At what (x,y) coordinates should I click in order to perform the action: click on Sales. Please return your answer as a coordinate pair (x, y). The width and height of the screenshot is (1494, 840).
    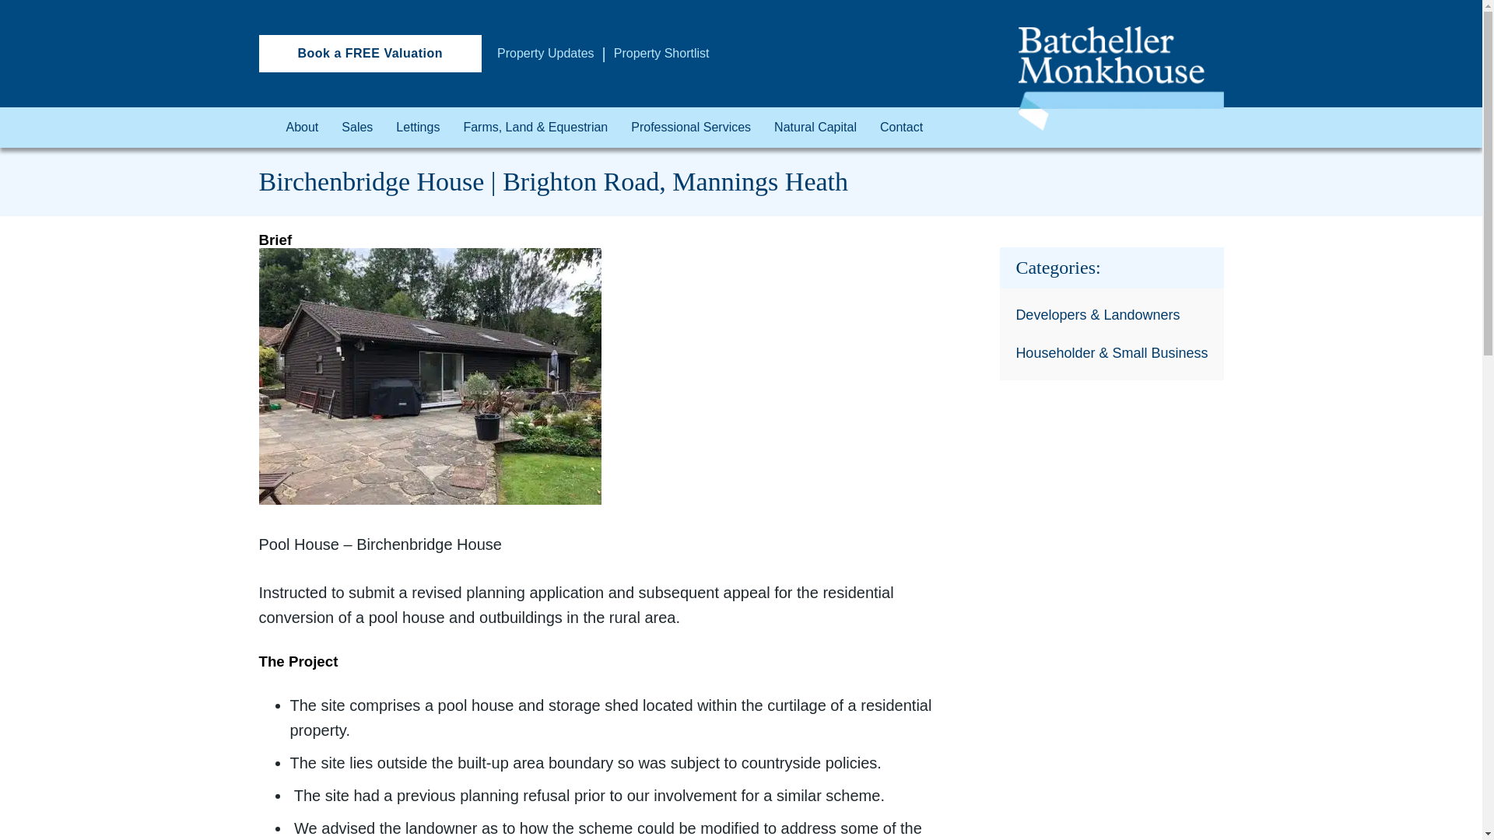
    Looking at the image, I should click on (356, 128).